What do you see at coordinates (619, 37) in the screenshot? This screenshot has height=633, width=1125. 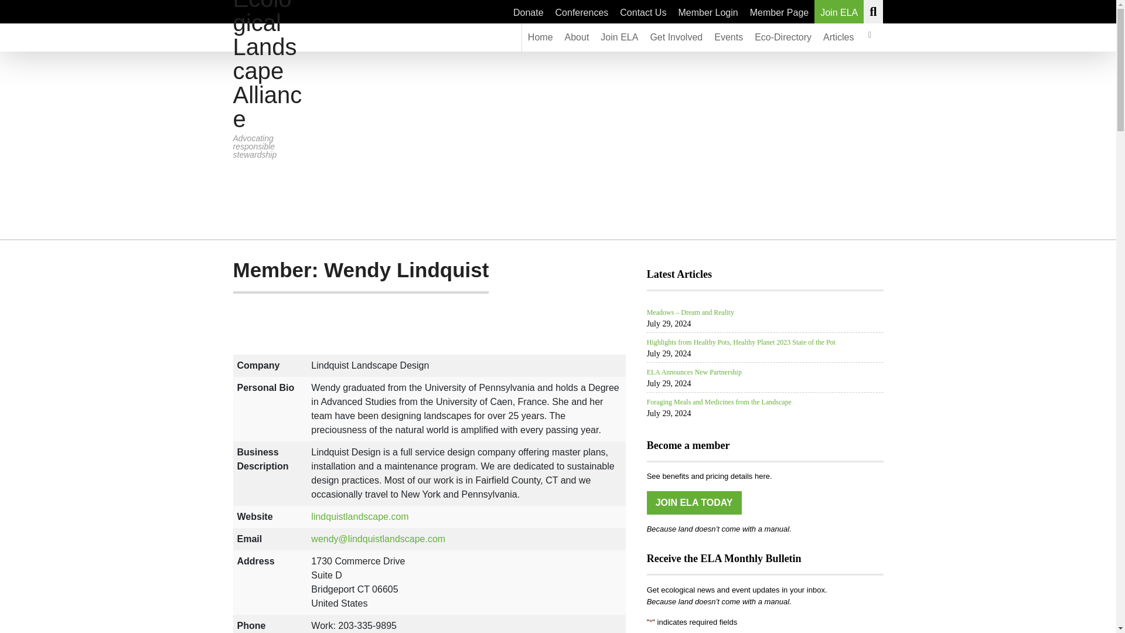 I see `Join ELA` at bounding box center [619, 37].